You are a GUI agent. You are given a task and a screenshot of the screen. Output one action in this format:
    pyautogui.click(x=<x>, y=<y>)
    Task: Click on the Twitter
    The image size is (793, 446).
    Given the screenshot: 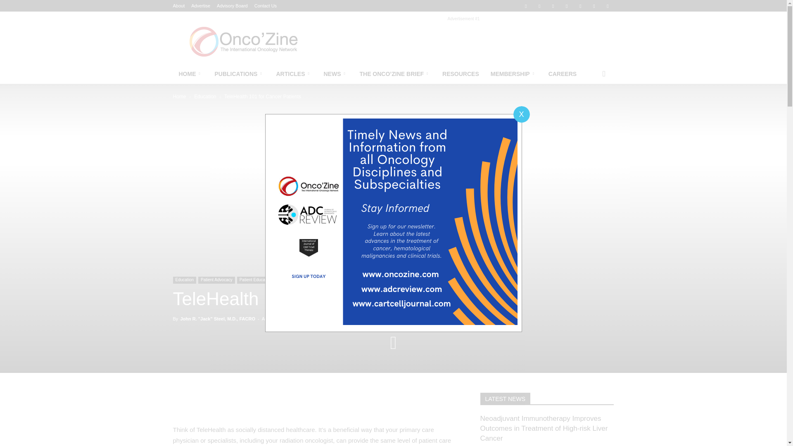 What is the action you would take?
    pyautogui.click(x=567, y=6)
    